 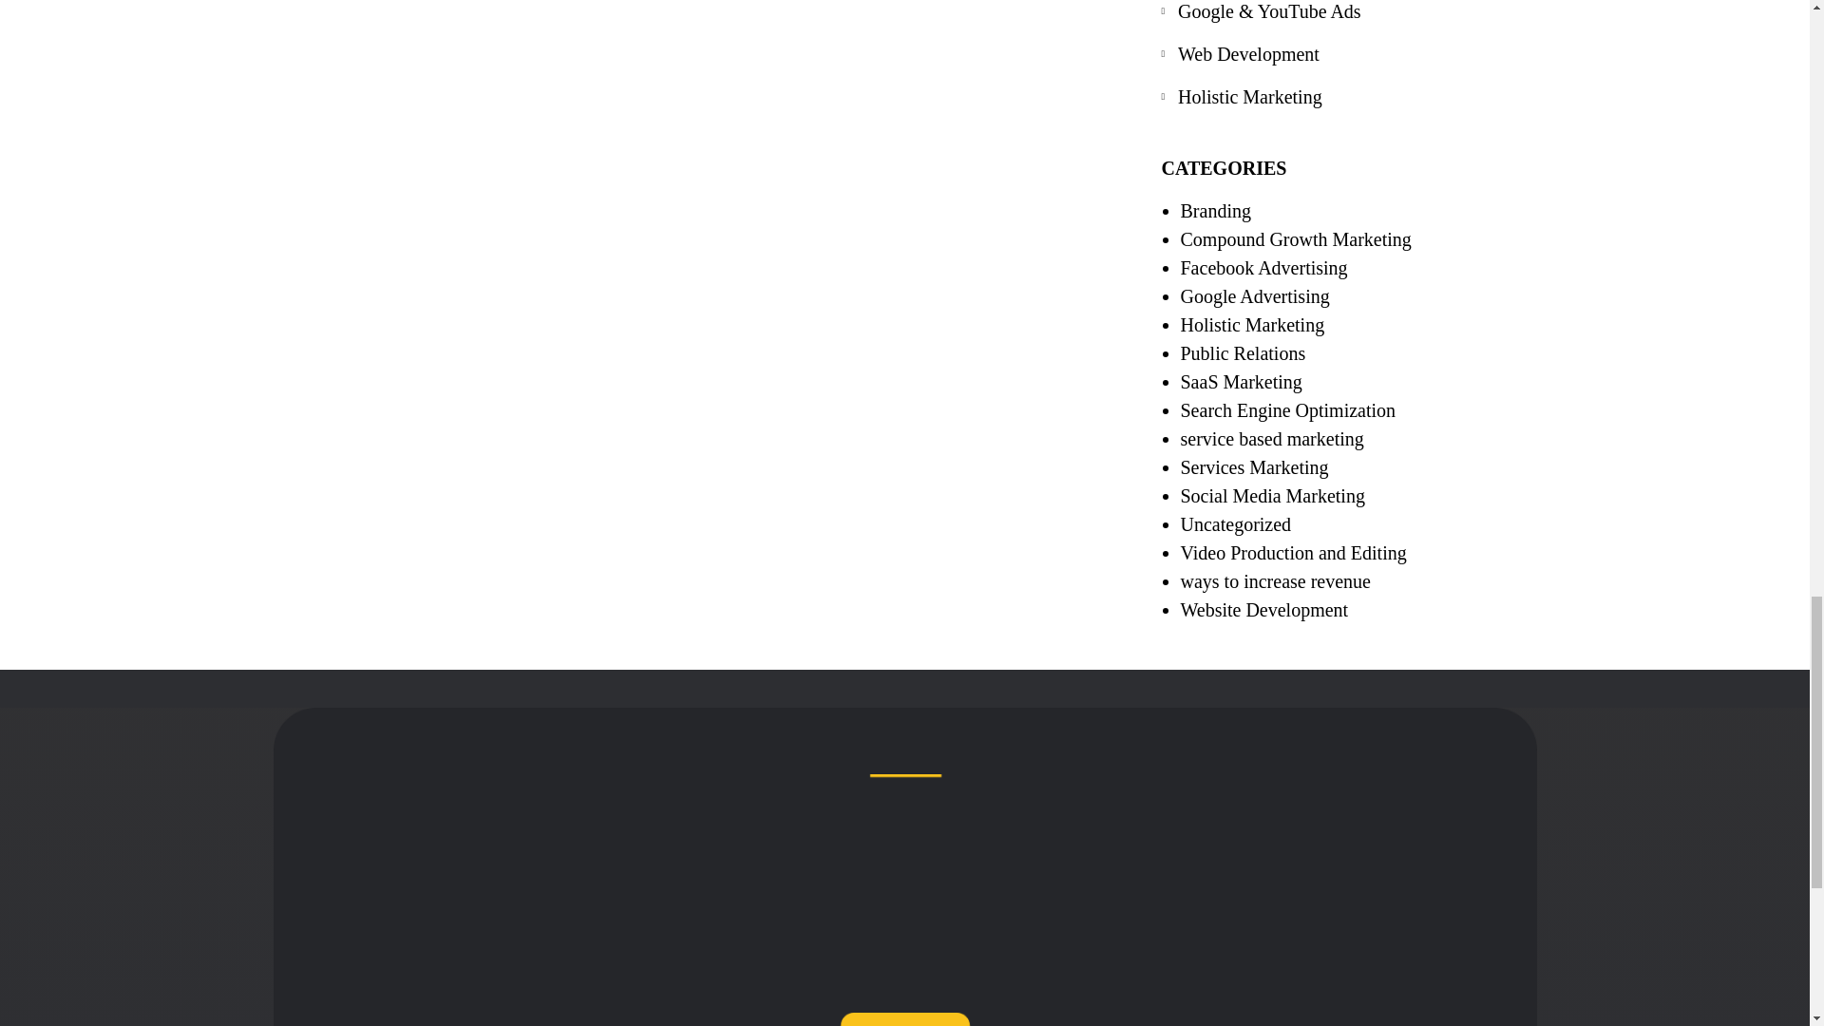 I want to click on Services Marketing, so click(x=1254, y=467).